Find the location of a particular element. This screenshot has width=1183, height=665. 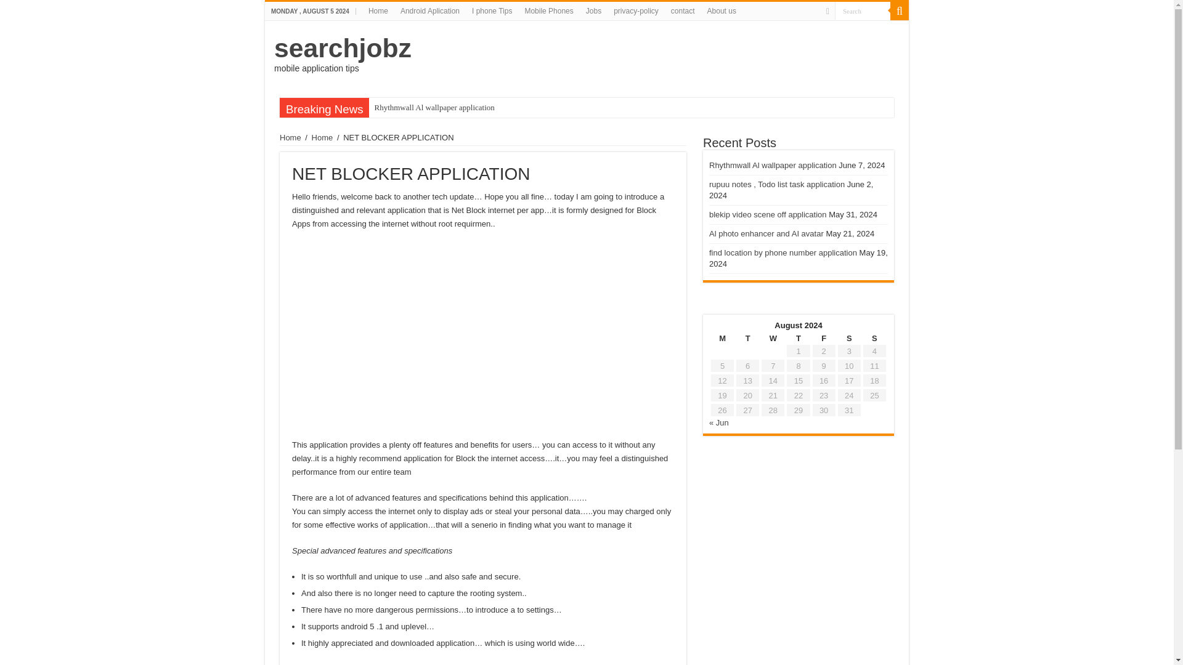

blekip video scene off application is located at coordinates (768, 214).